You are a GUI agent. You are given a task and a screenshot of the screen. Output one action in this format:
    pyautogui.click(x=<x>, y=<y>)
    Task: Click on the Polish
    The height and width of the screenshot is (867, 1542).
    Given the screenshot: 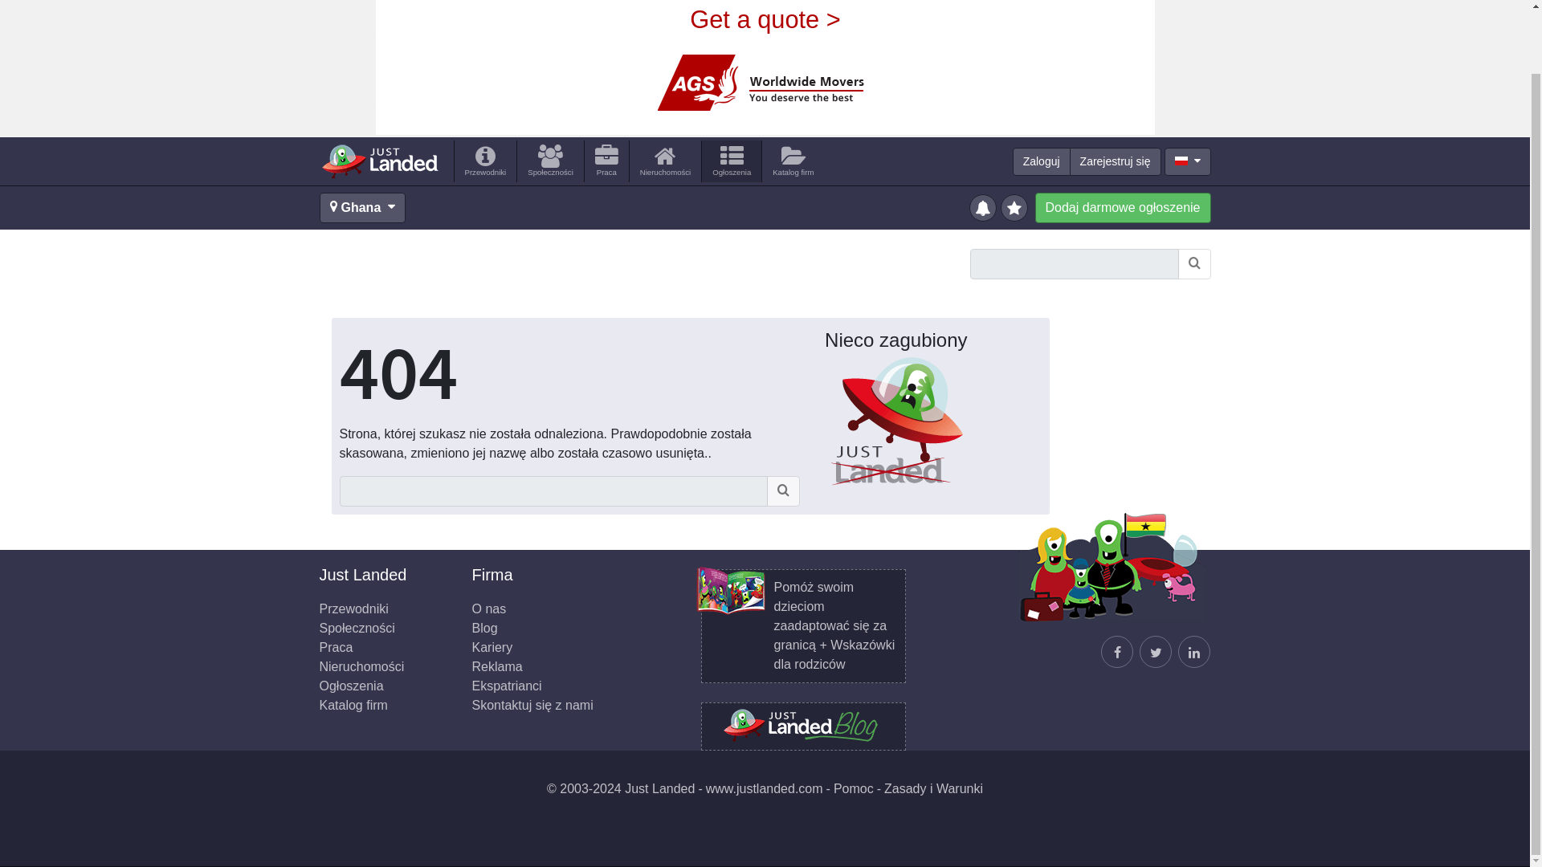 What is the action you would take?
    pyautogui.click(x=1181, y=161)
    